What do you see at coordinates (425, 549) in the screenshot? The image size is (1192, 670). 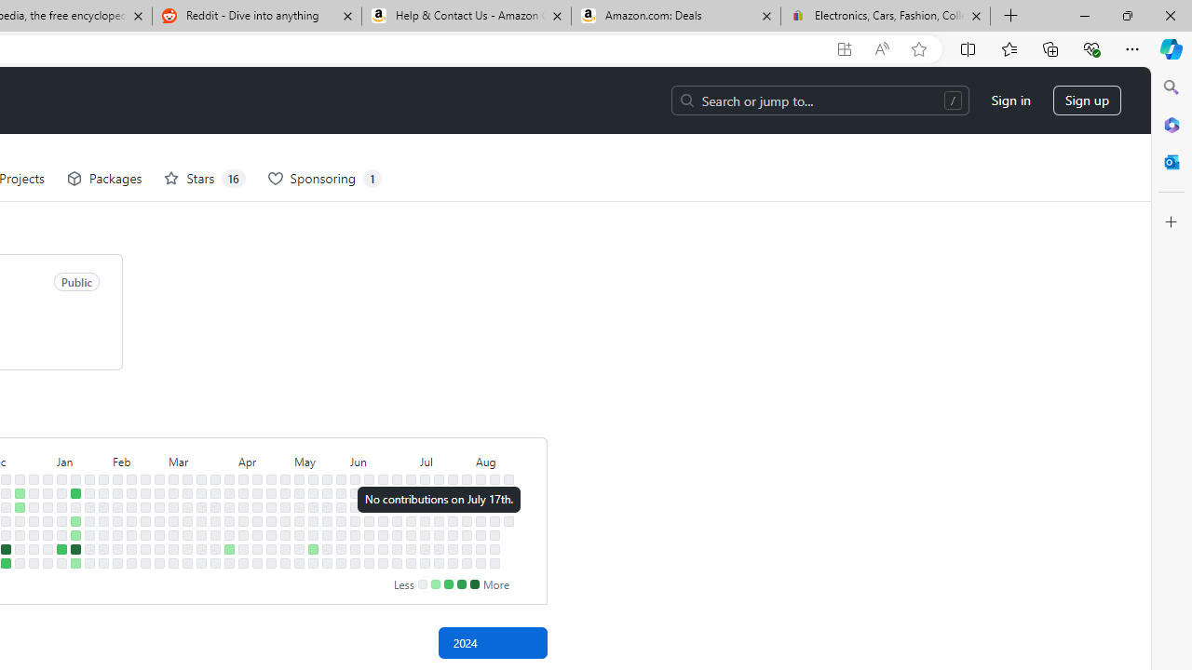 I see `No contributions on July 12th.` at bounding box center [425, 549].